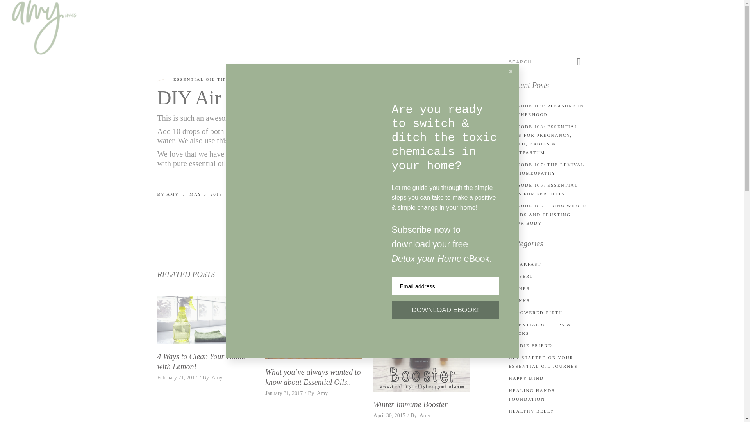 This screenshot has height=422, width=750. What do you see at coordinates (411, 404) in the screenshot?
I see `Winter Immune Booster` at bounding box center [411, 404].